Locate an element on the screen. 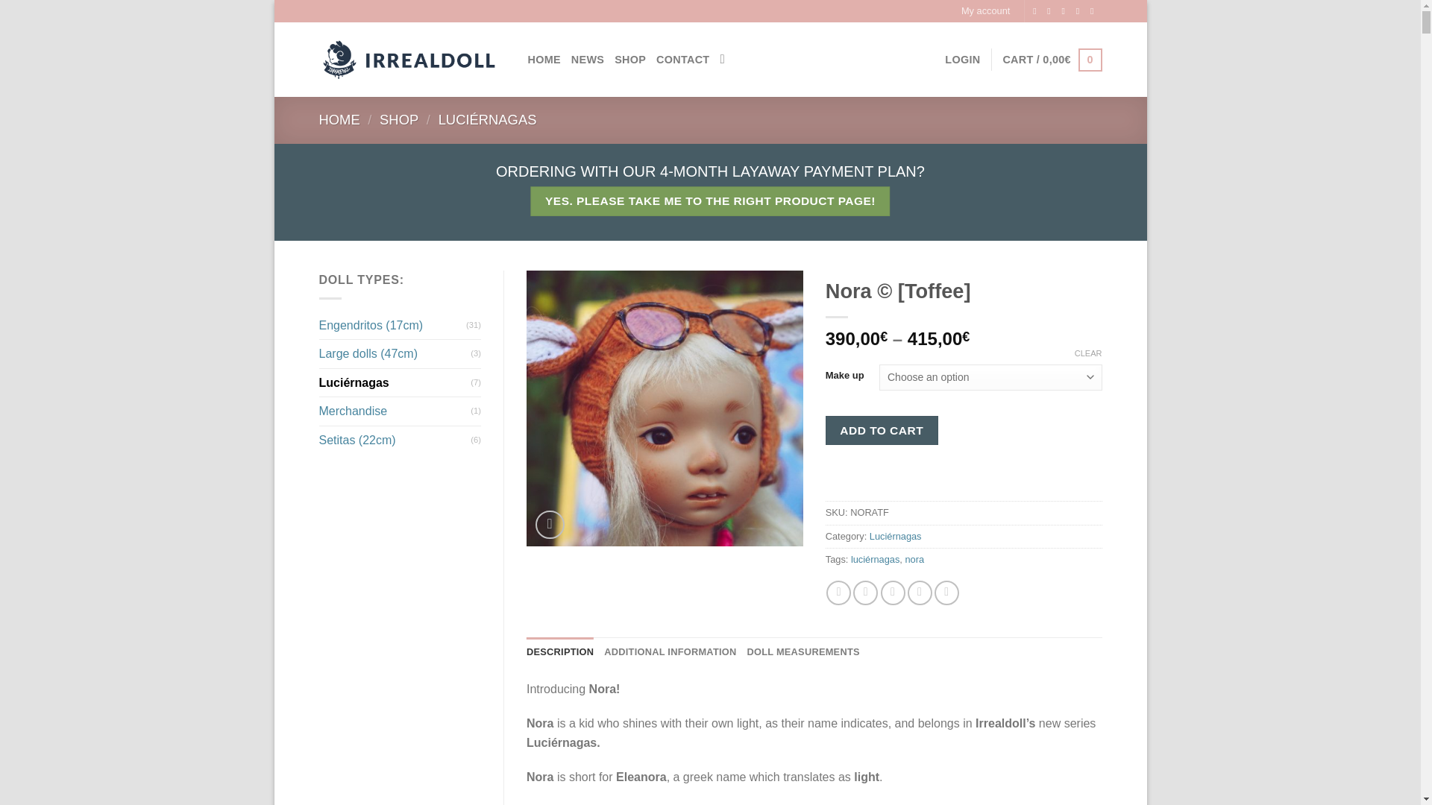 The width and height of the screenshot is (1432, 805). Share on Facebook is located at coordinates (838, 593).